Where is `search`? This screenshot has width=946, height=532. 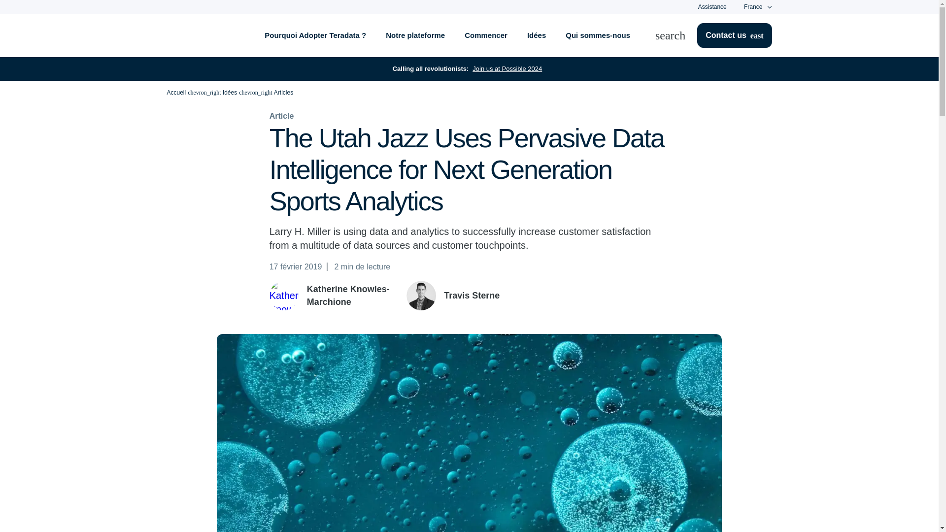
search is located at coordinates (676, 35).